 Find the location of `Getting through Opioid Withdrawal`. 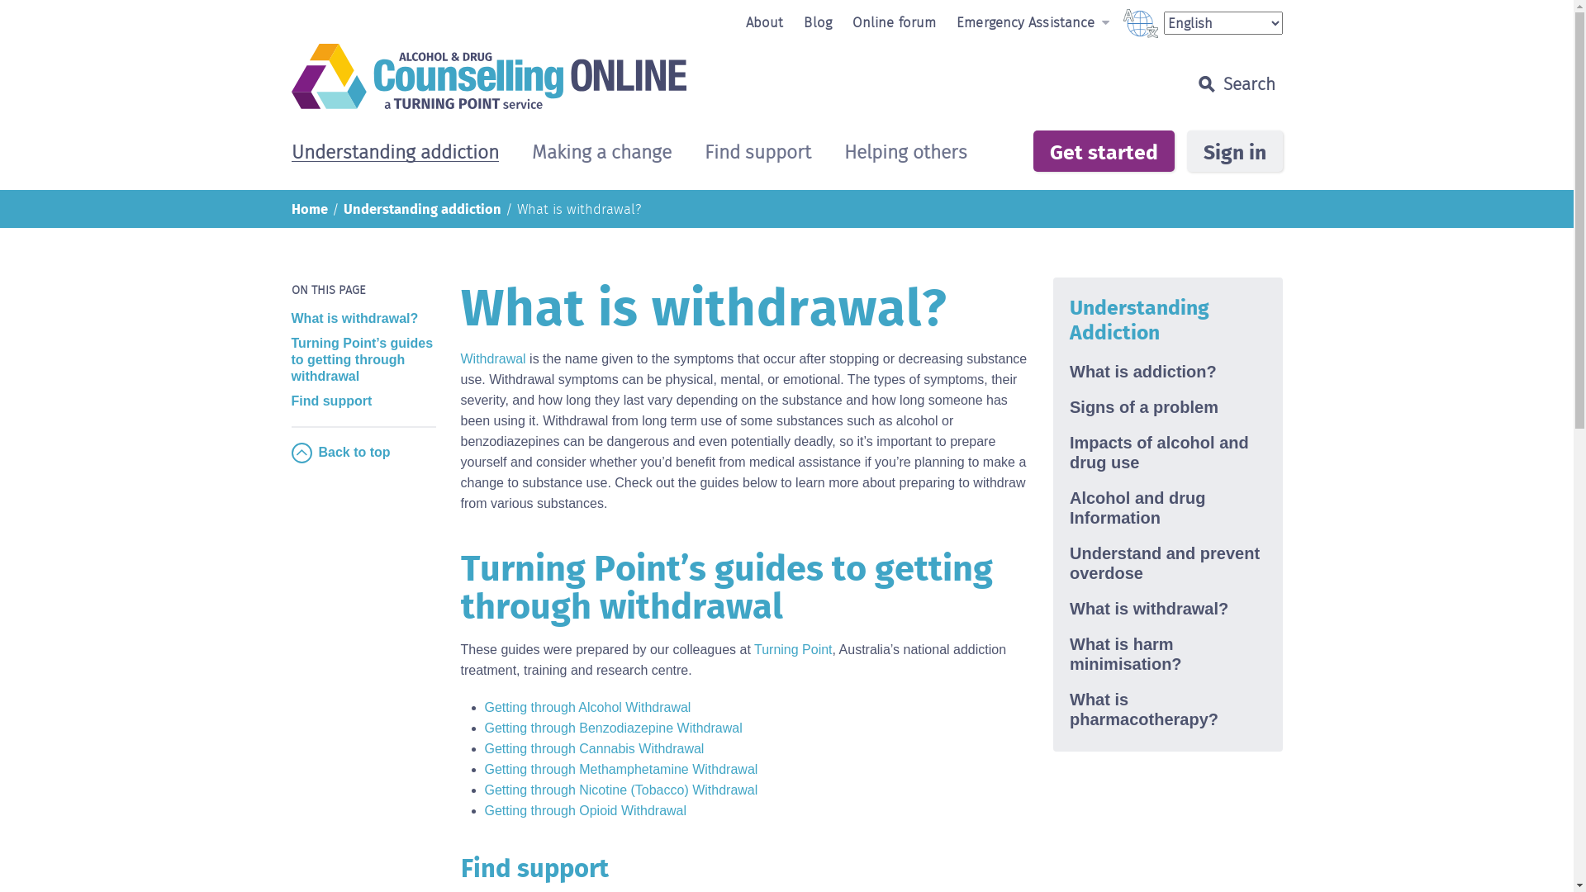

Getting through Opioid Withdrawal is located at coordinates (585, 811).